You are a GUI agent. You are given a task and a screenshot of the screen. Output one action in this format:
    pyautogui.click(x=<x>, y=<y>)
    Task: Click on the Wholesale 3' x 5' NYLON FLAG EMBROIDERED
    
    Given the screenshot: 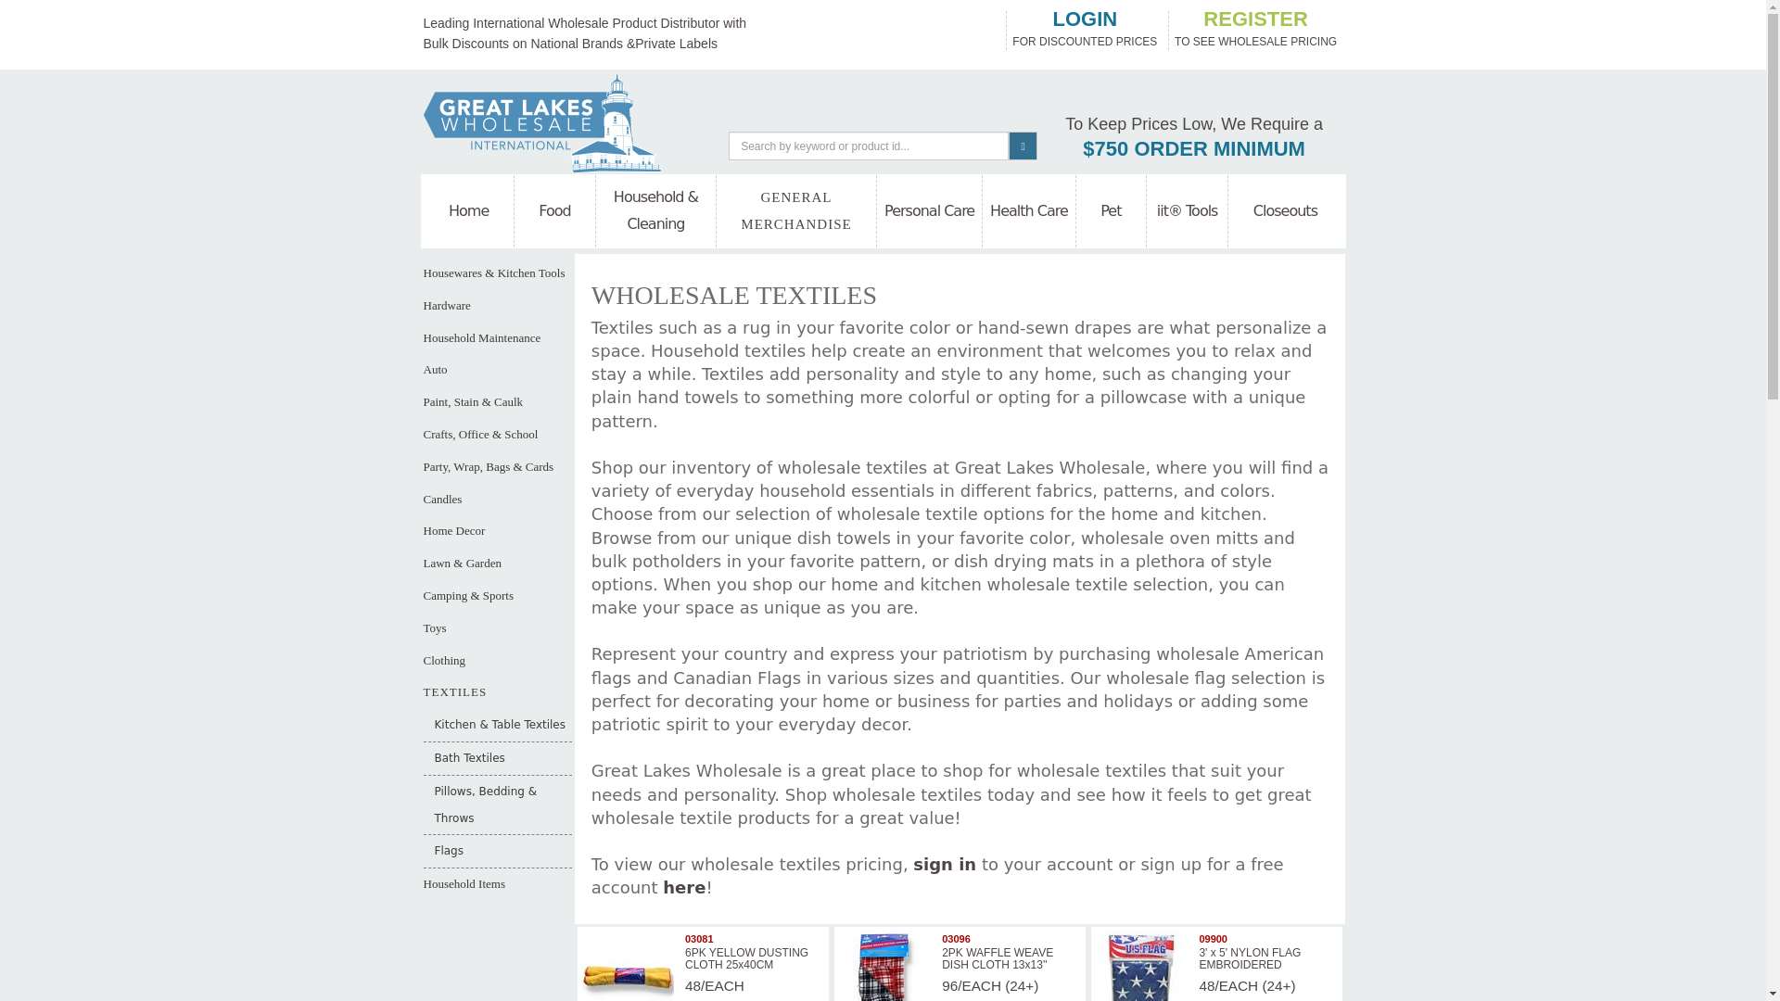 What is the action you would take?
    pyautogui.click(x=1140, y=966)
    